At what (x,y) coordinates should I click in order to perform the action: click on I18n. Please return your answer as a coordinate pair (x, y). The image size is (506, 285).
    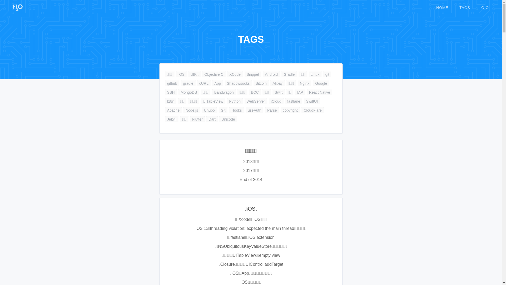
    Looking at the image, I should click on (171, 101).